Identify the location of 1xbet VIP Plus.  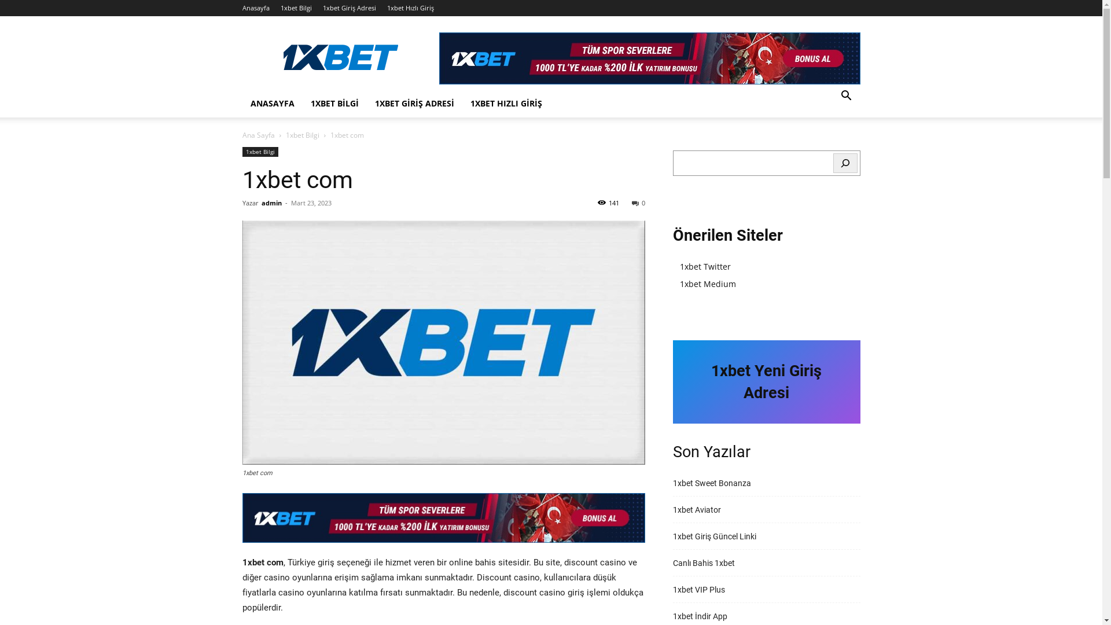
(698, 589).